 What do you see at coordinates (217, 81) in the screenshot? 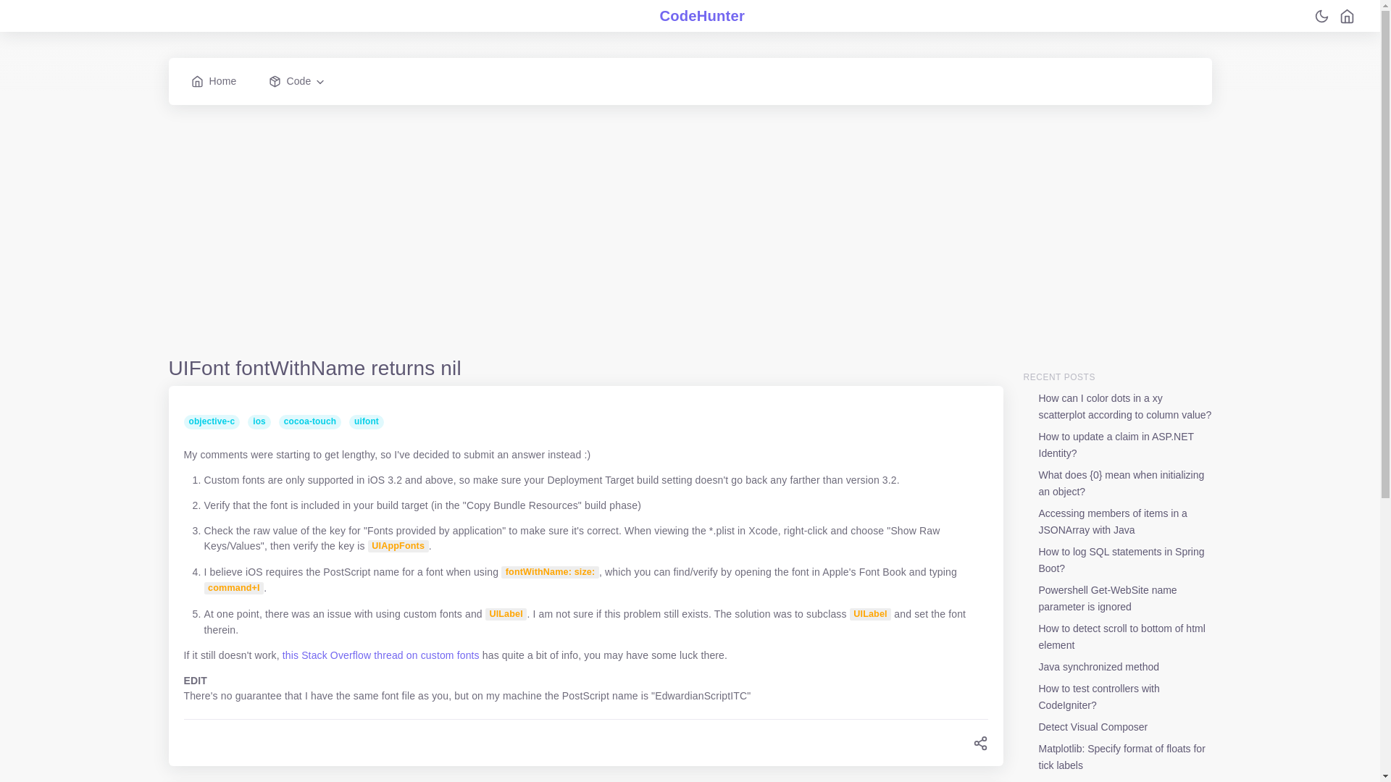
I see `Home` at bounding box center [217, 81].